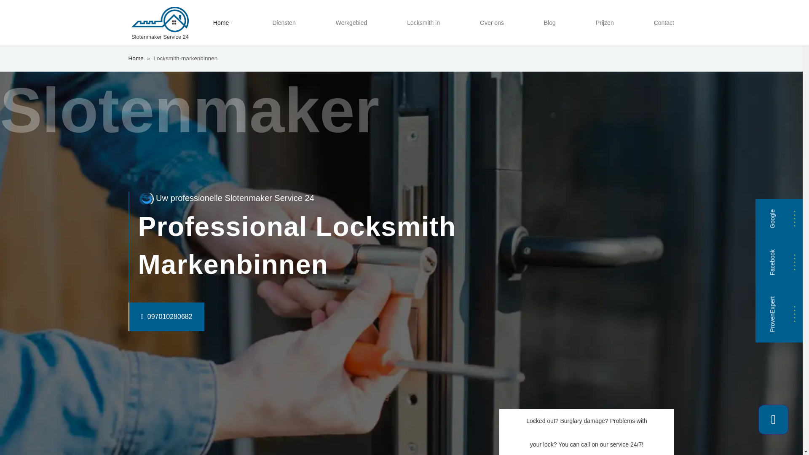 The width and height of the screenshot is (809, 455). I want to click on Werkgebied, so click(351, 23).